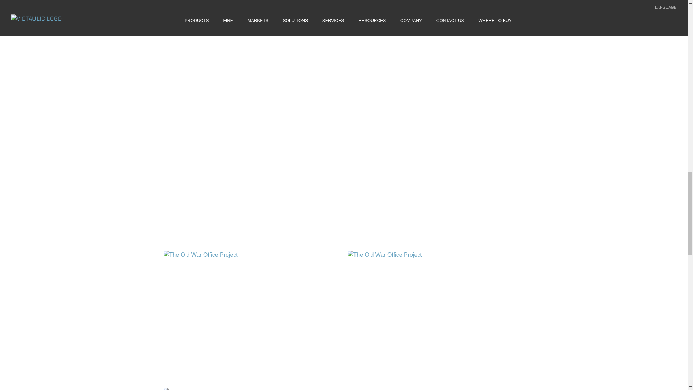  Describe the element at coordinates (251, 316) in the screenshot. I see `The Old War Office Project` at that location.